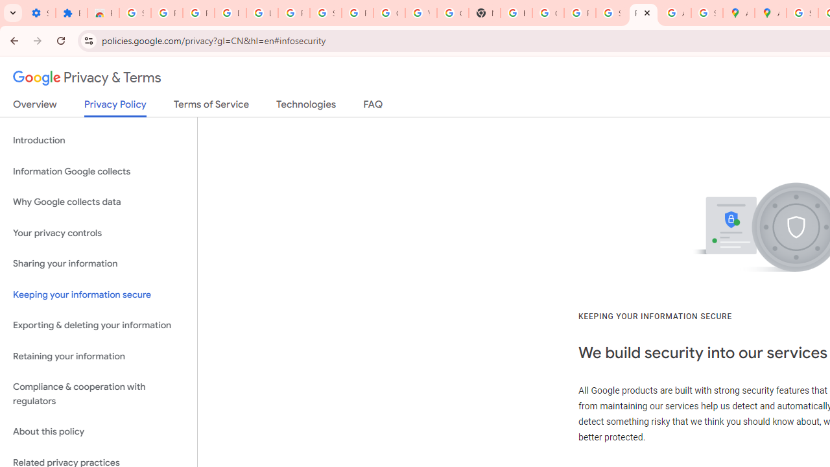  Describe the element at coordinates (99, 232) in the screenshot. I see `Your privacy controls` at that location.